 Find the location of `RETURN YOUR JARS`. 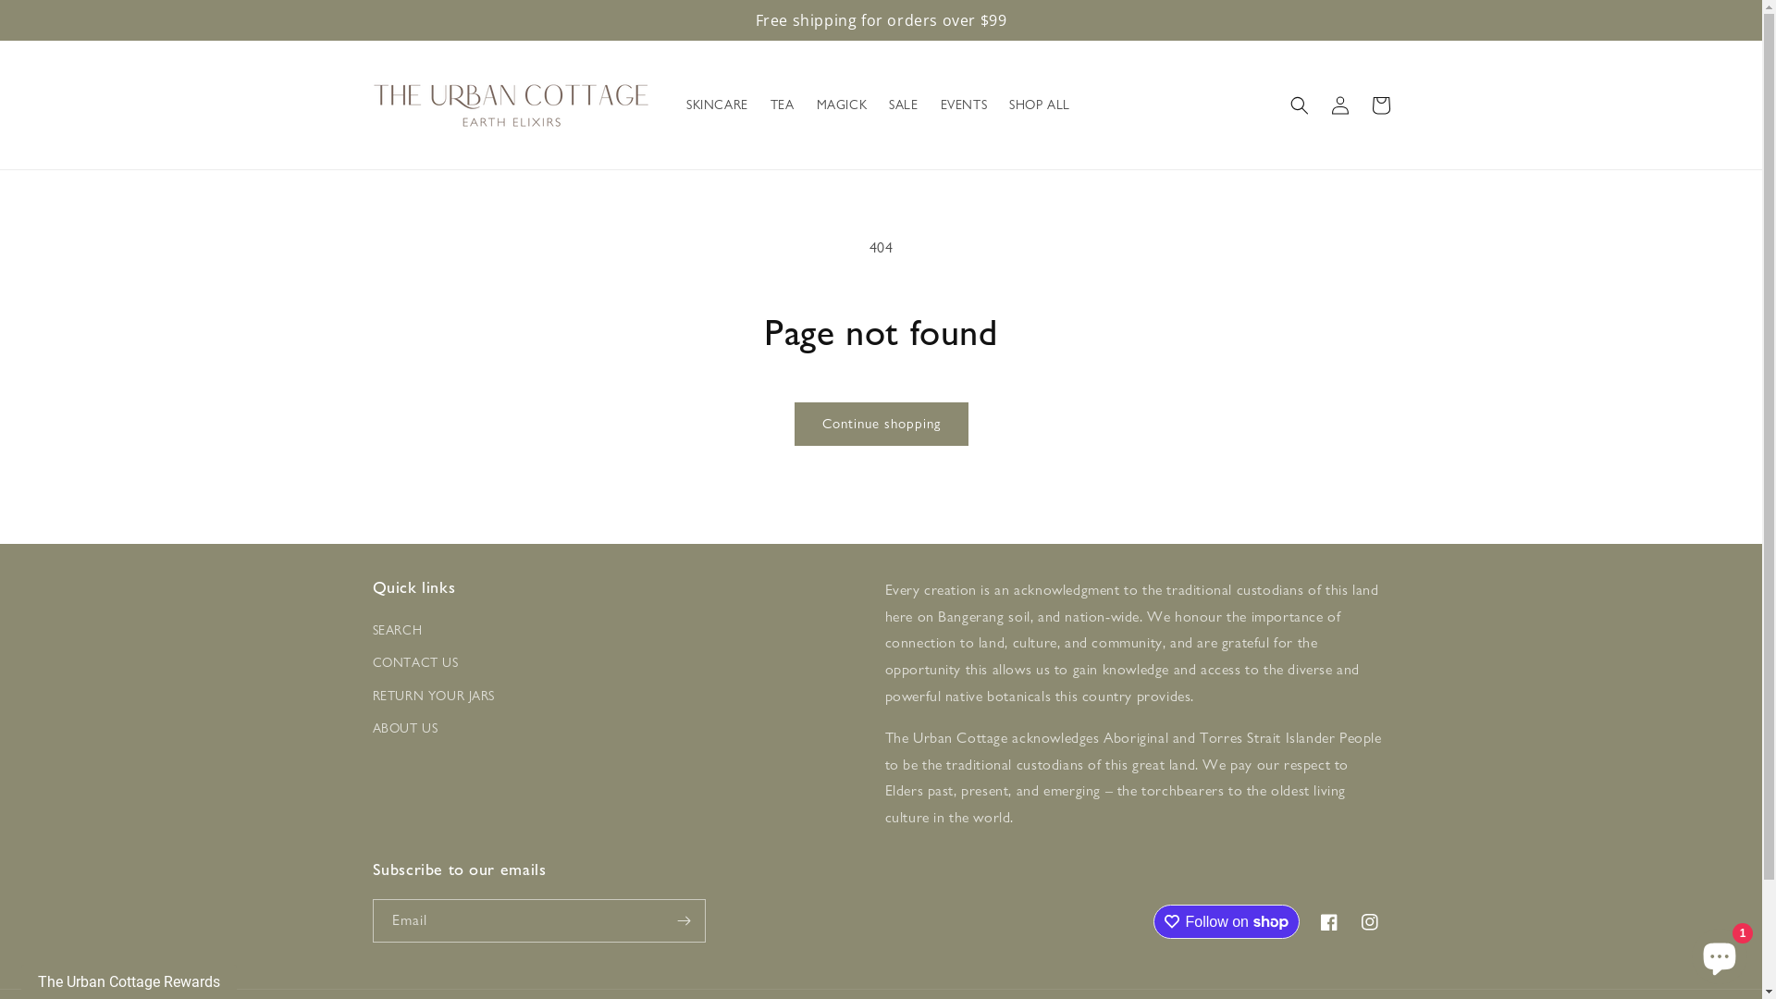

RETURN YOUR JARS is located at coordinates (433, 696).